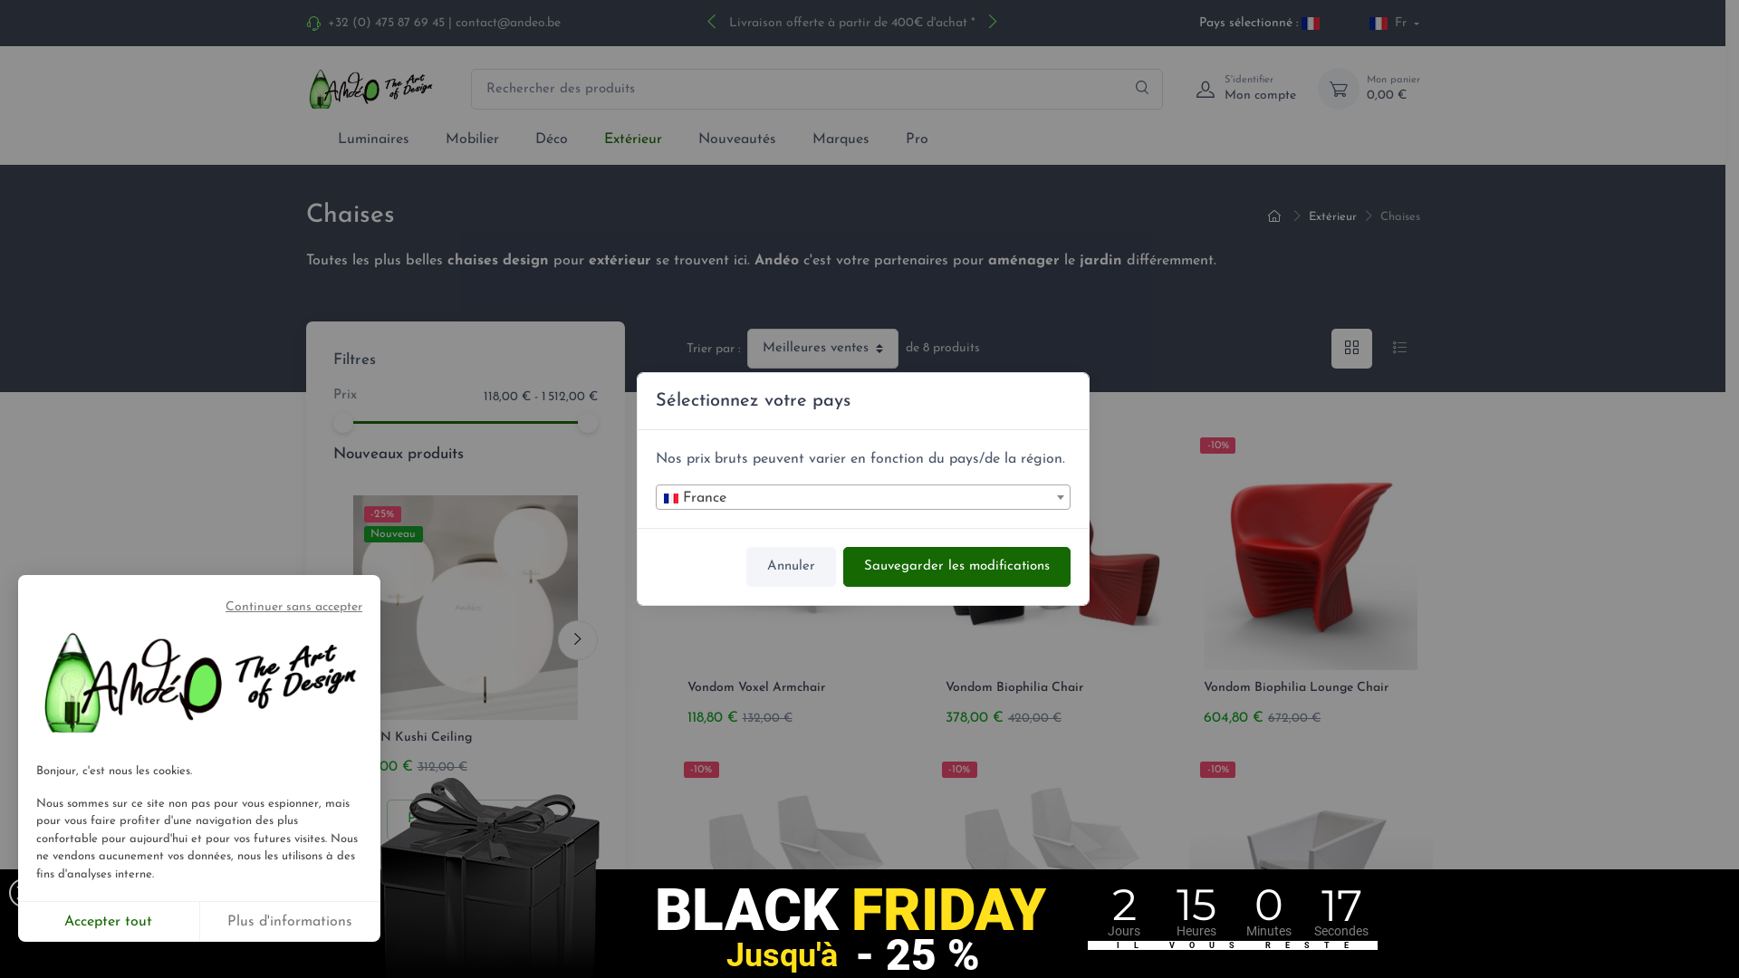 The width and height of the screenshot is (1739, 978). I want to click on Vondom Biophilia Lounge Chair, so click(1296, 688).